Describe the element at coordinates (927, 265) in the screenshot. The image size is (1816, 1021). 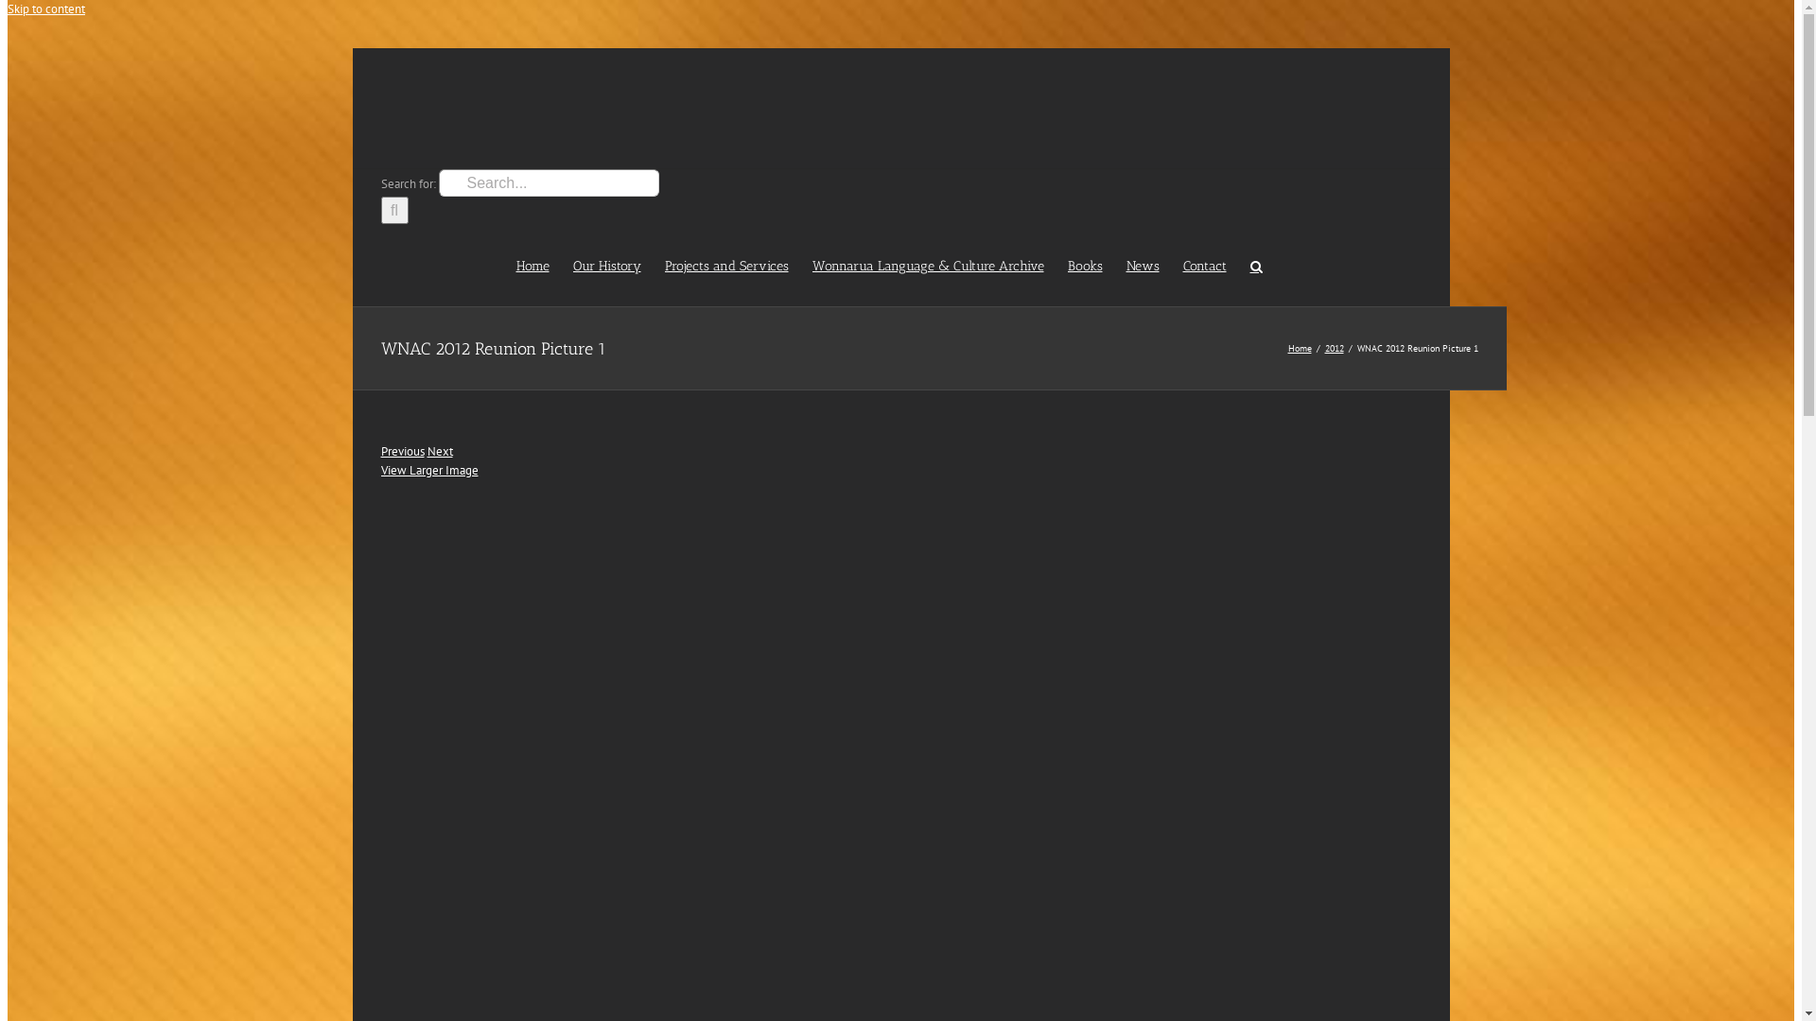
I see `Wonnarua Language & Culture Archive` at that location.